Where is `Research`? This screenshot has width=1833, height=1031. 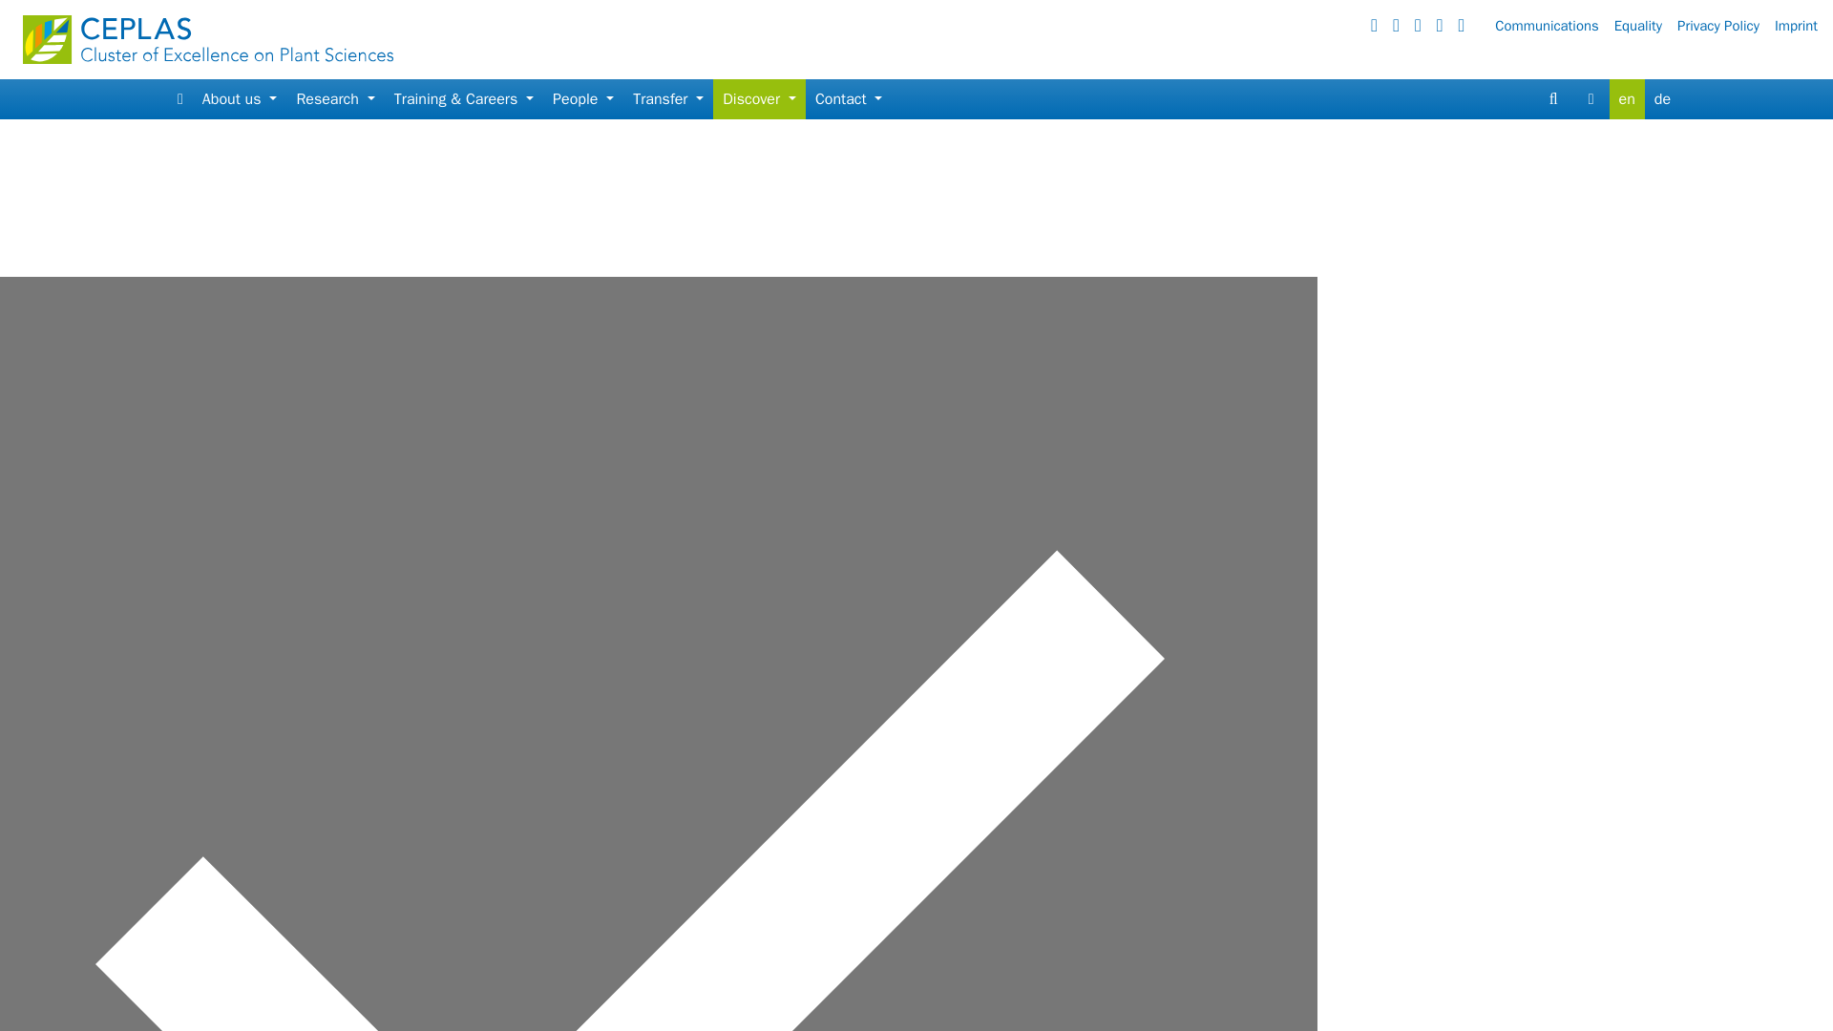
Research is located at coordinates (334, 99).